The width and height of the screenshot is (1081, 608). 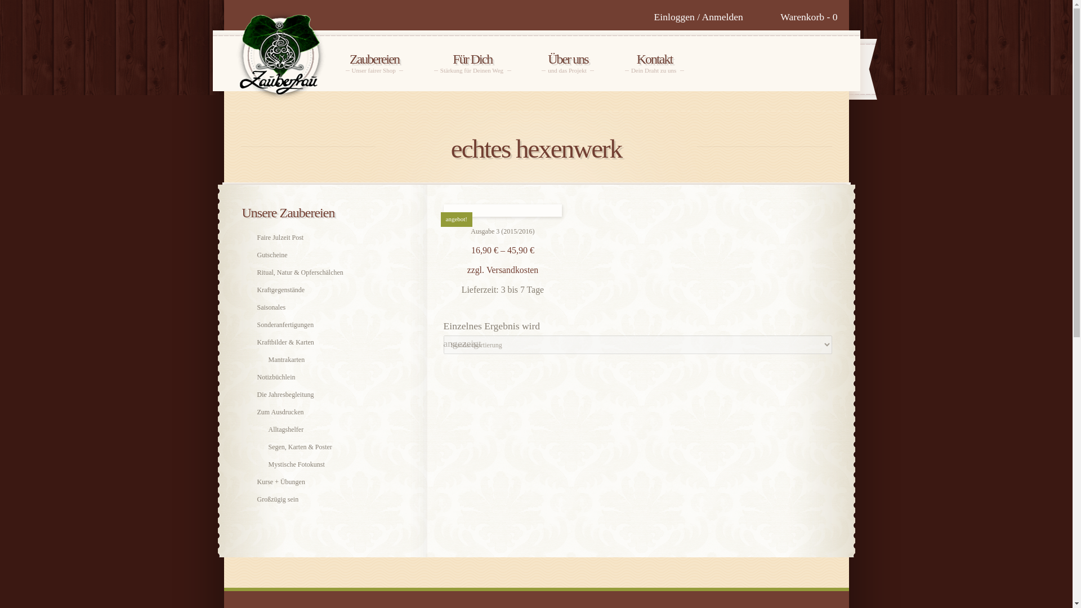 What do you see at coordinates (374, 62) in the screenshot?
I see `Saisonales` at bounding box center [374, 62].